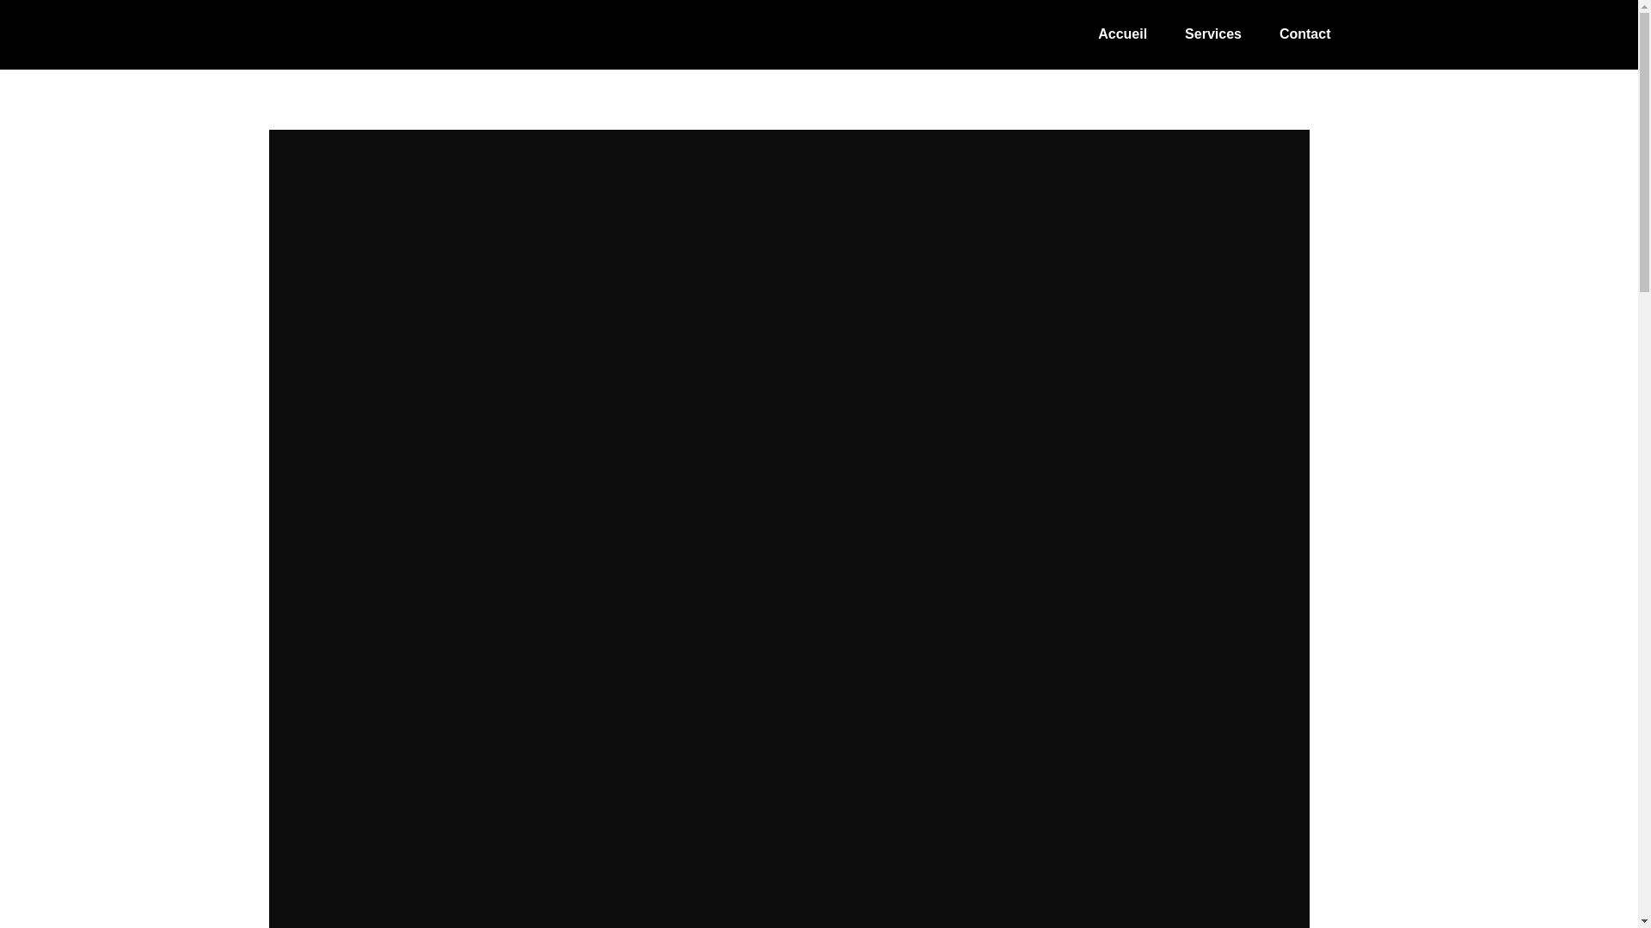 This screenshot has width=1651, height=928. What do you see at coordinates (1213, 34) in the screenshot?
I see `Services` at bounding box center [1213, 34].